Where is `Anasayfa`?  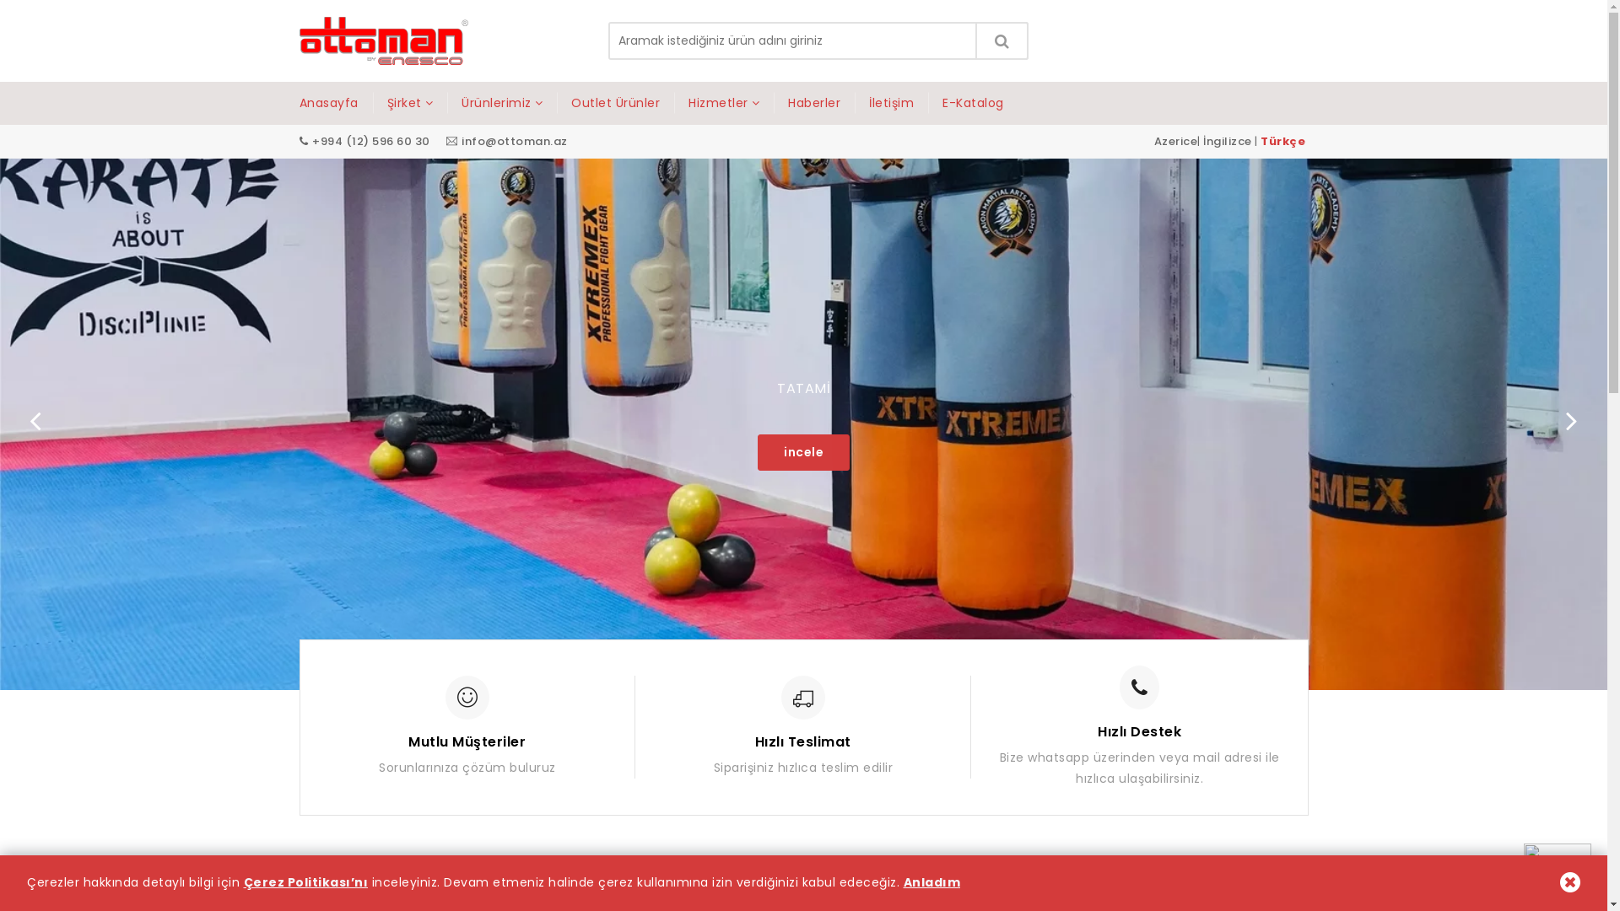
Anasayfa is located at coordinates (336, 103).